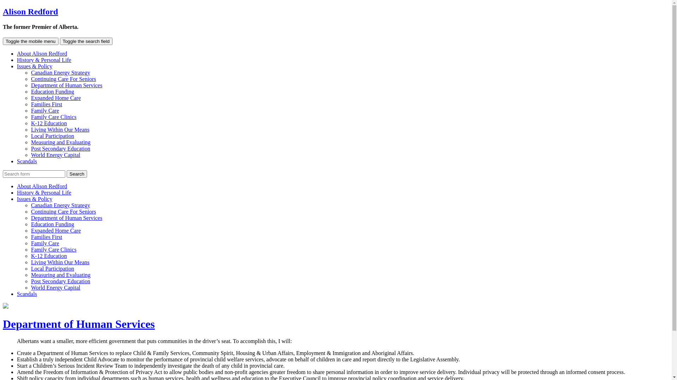  What do you see at coordinates (47, 237) in the screenshot?
I see `Families First` at bounding box center [47, 237].